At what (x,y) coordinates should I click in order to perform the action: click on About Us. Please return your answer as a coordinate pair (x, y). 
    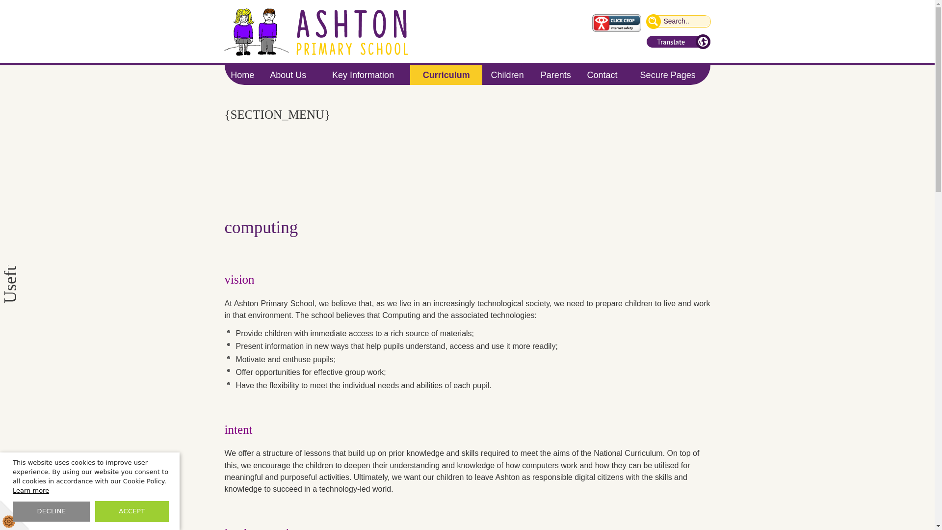
    Looking at the image, I should click on (288, 75).